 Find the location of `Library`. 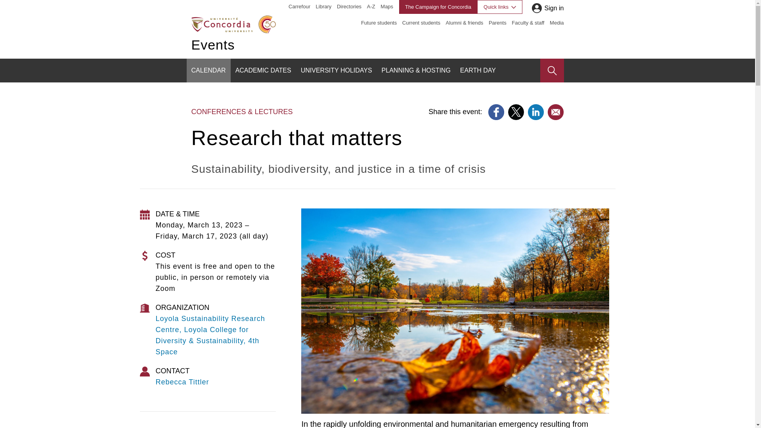

Library is located at coordinates (323, 6).